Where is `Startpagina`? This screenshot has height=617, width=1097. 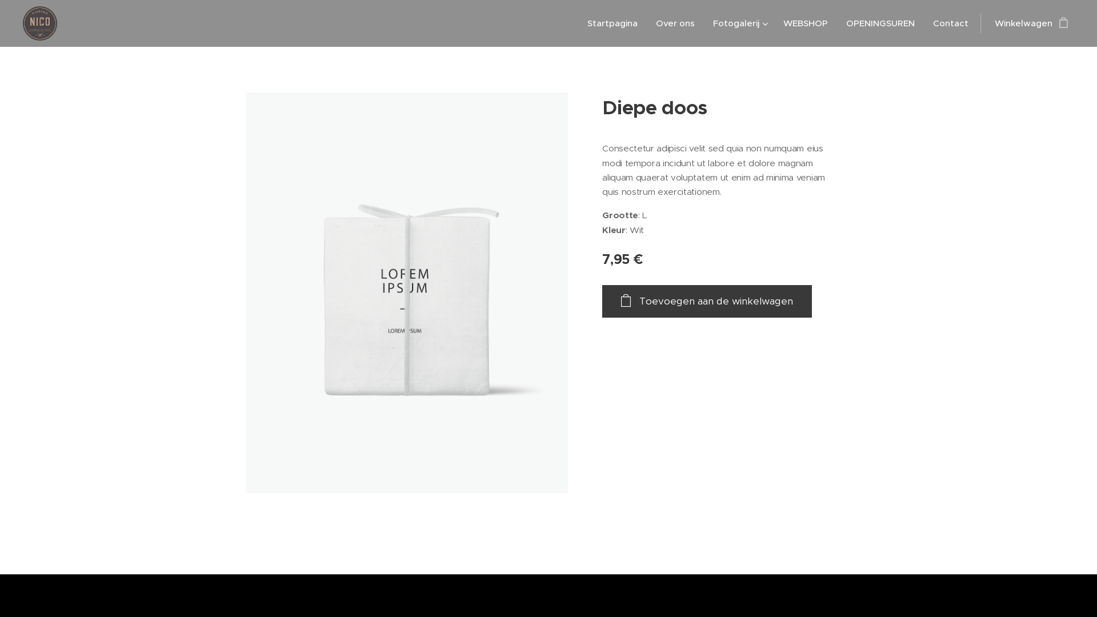 Startpagina is located at coordinates (616, 23).